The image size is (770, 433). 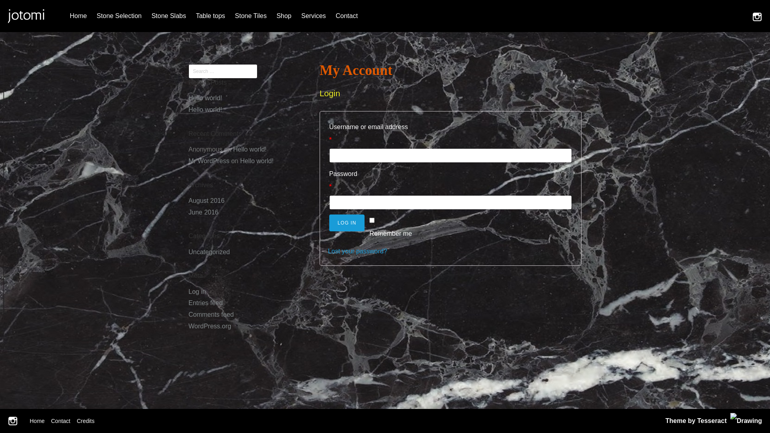 I want to click on Home, so click(x=79, y=16).